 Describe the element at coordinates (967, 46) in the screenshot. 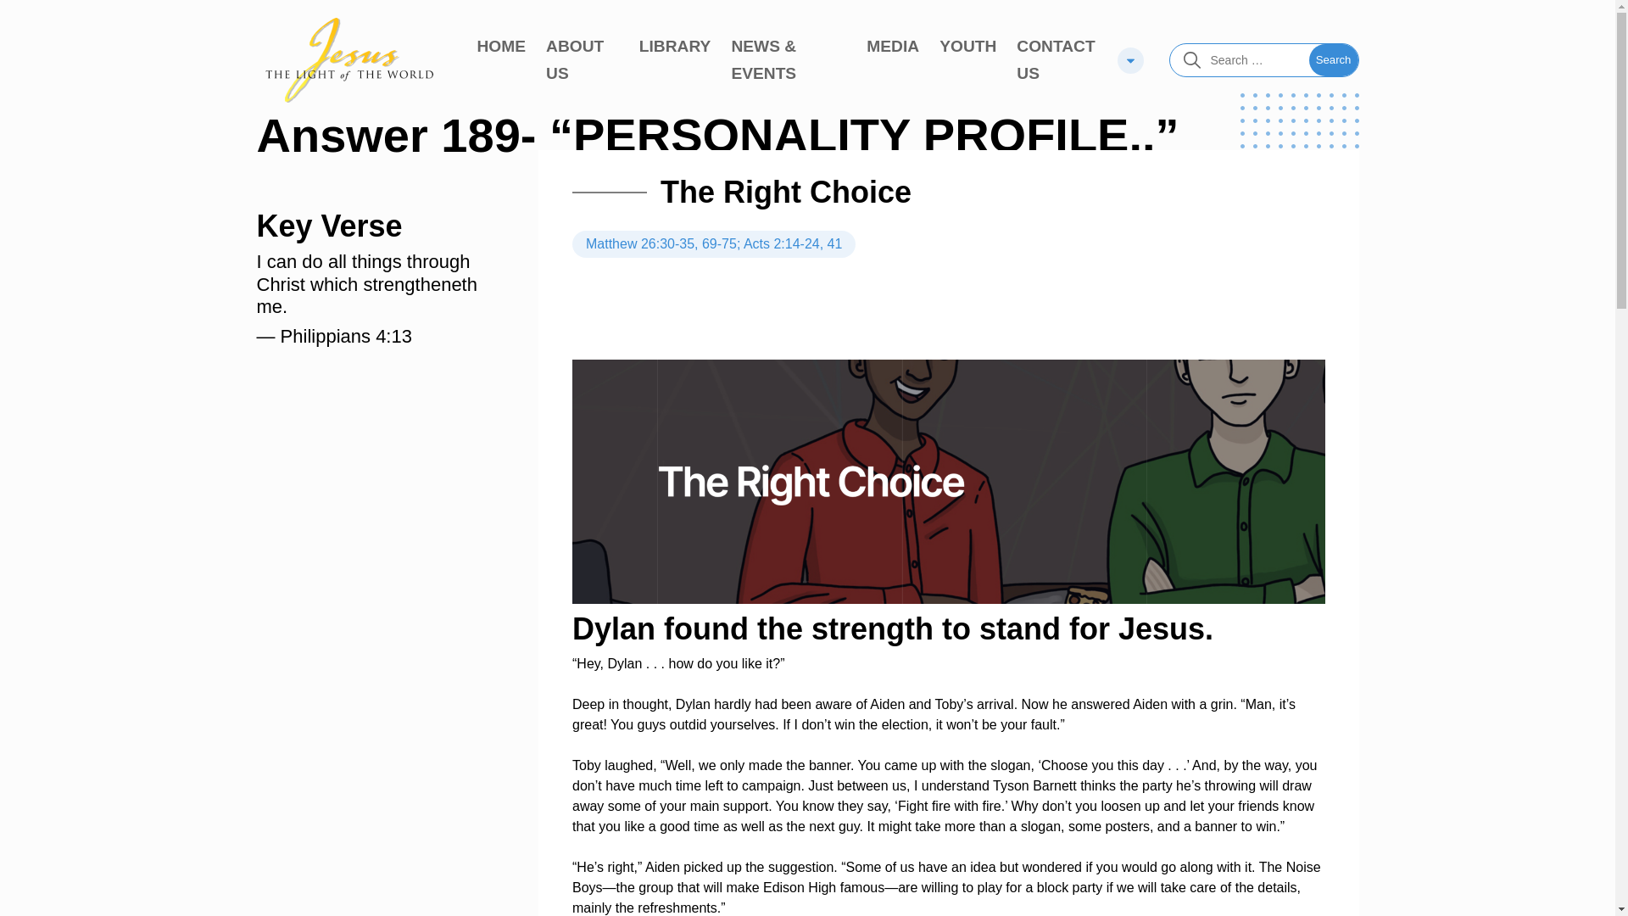

I see `YOUTH` at that location.